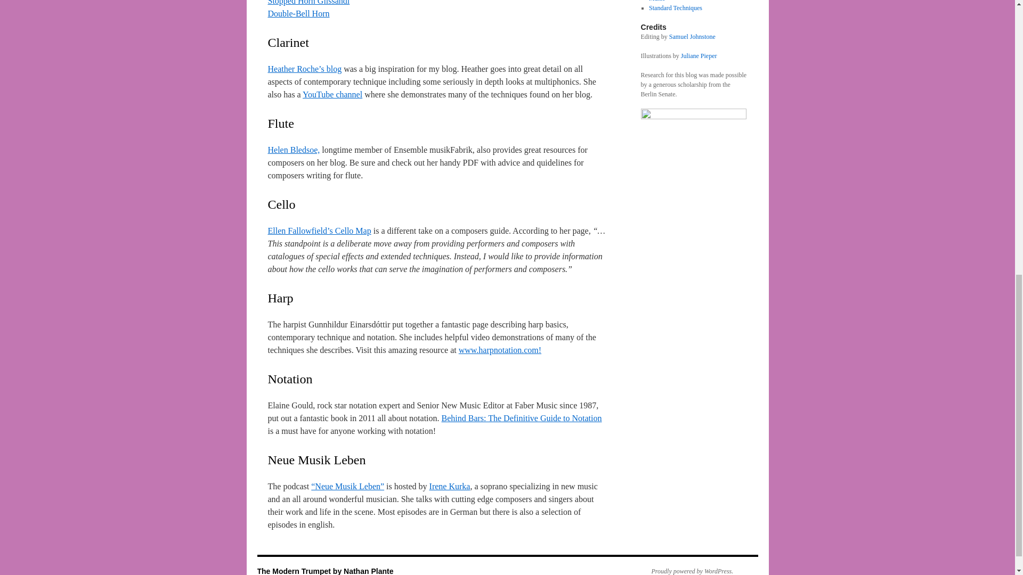 This screenshot has height=575, width=1023. I want to click on Irene Kurka, so click(450, 487).